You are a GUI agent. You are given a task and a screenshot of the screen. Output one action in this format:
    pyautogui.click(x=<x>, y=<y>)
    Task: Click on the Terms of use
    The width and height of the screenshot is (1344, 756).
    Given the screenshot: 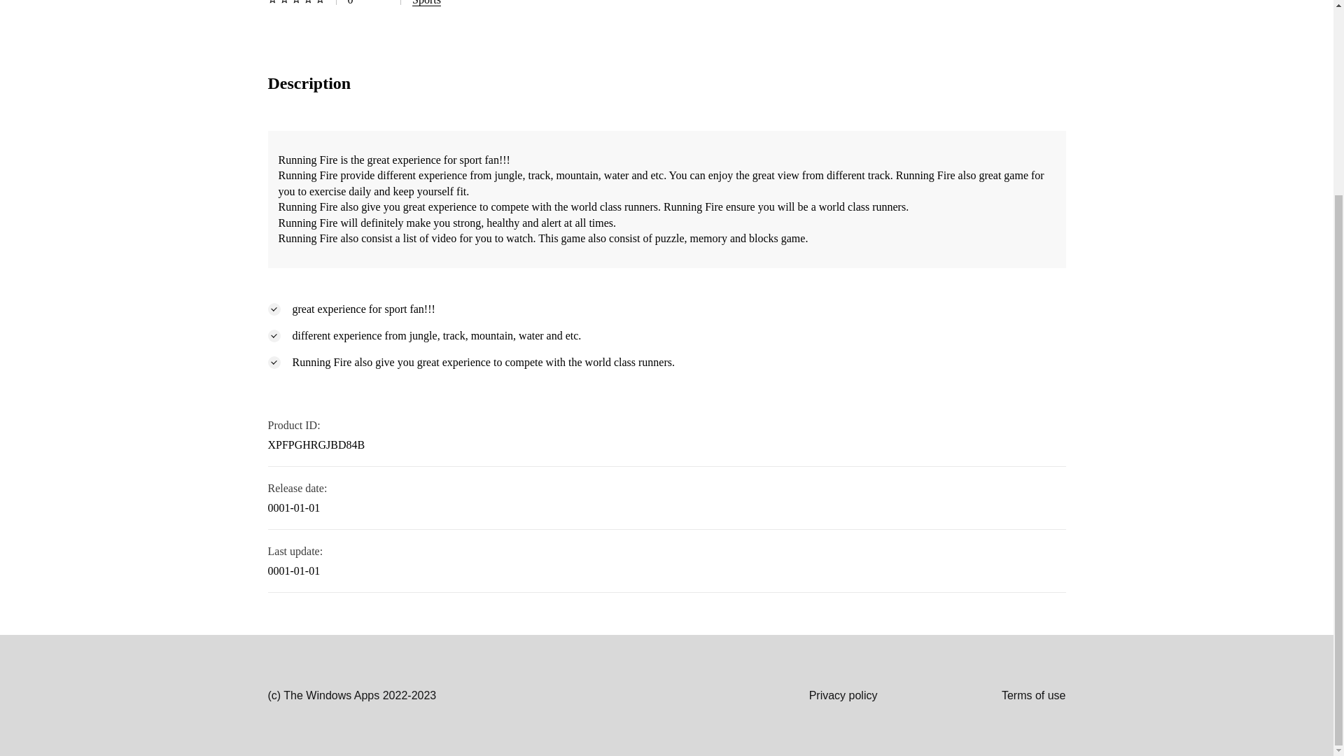 What is the action you would take?
    pyautogui.click(x=972, y=695)
    